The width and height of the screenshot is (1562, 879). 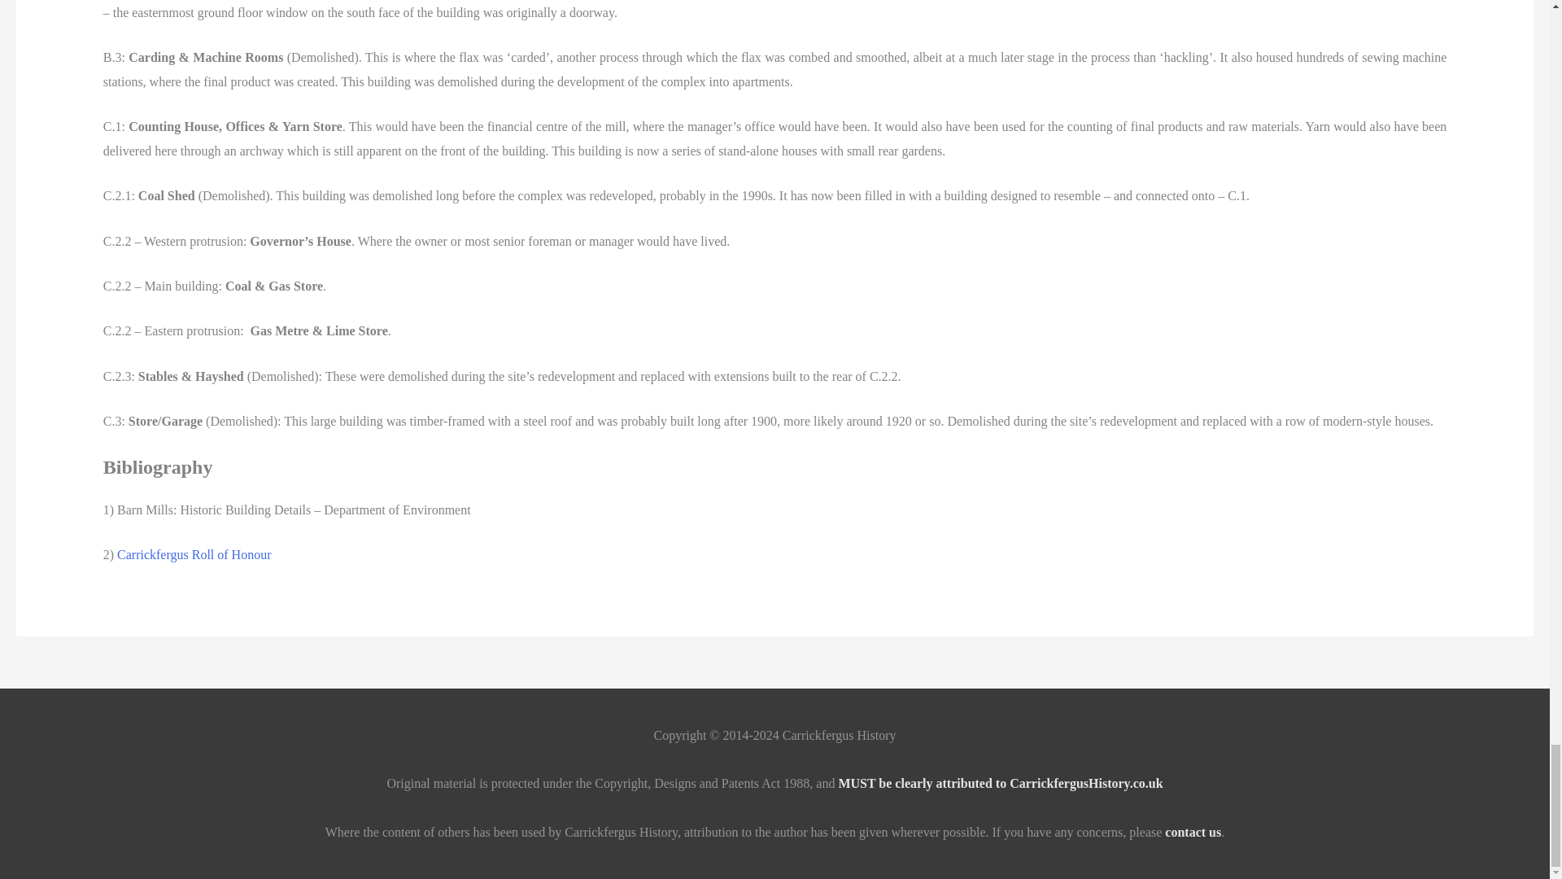 What do you see at coordinates (1193, 832) in the screenshot?
I see `contact us` at bounding box center [1193, 832].